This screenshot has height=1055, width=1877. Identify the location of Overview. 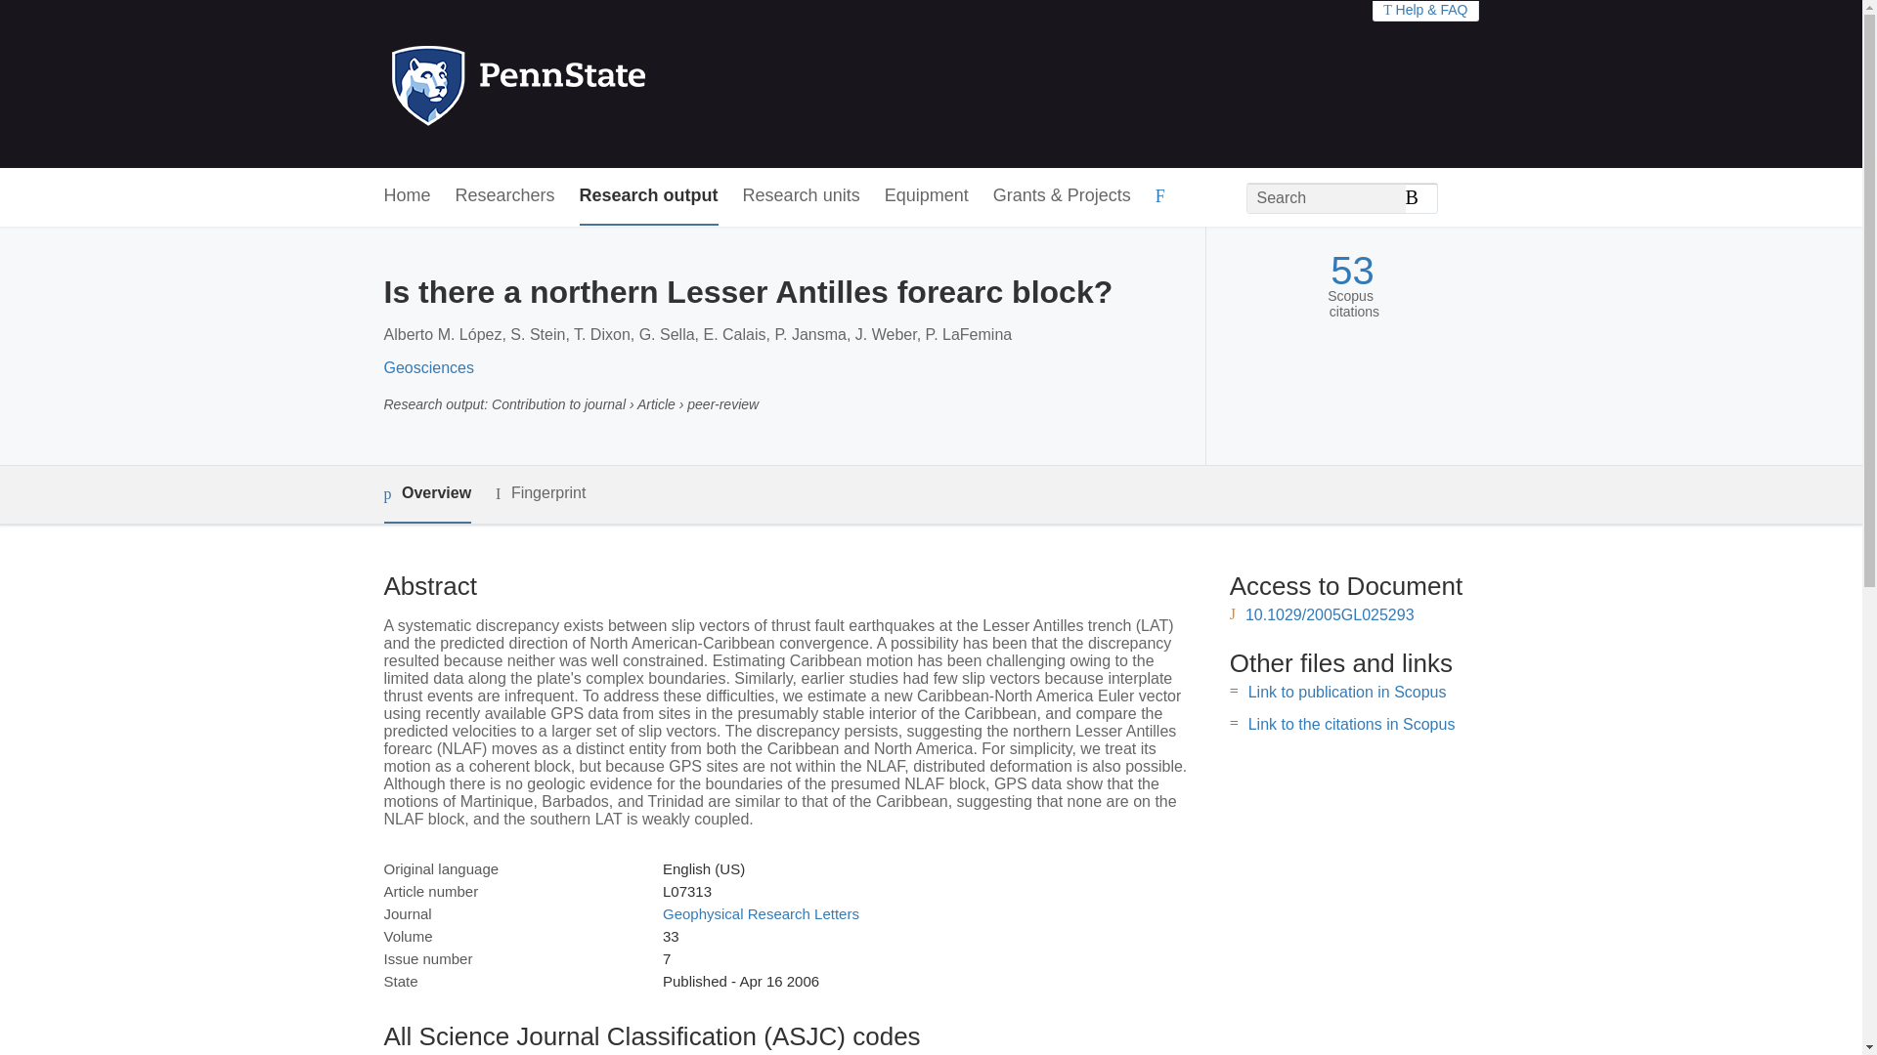
(426, 494).